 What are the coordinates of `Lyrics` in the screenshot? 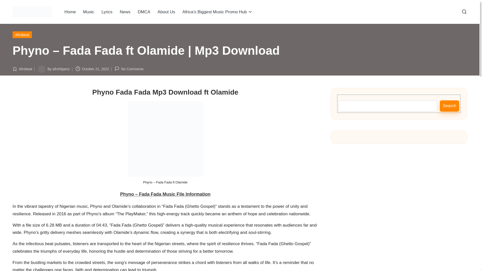 It's located at (107, 12).